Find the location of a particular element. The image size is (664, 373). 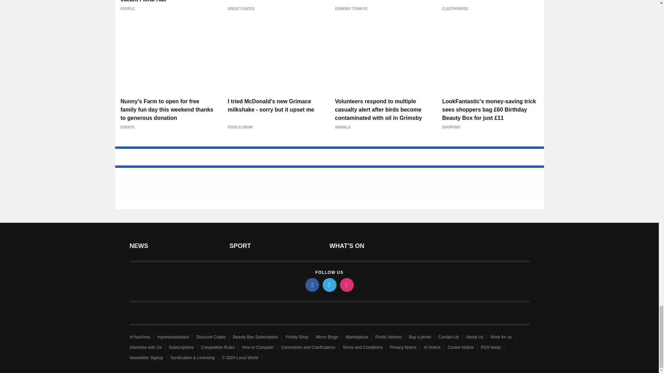

facebook is located at coordinates (312, 285).